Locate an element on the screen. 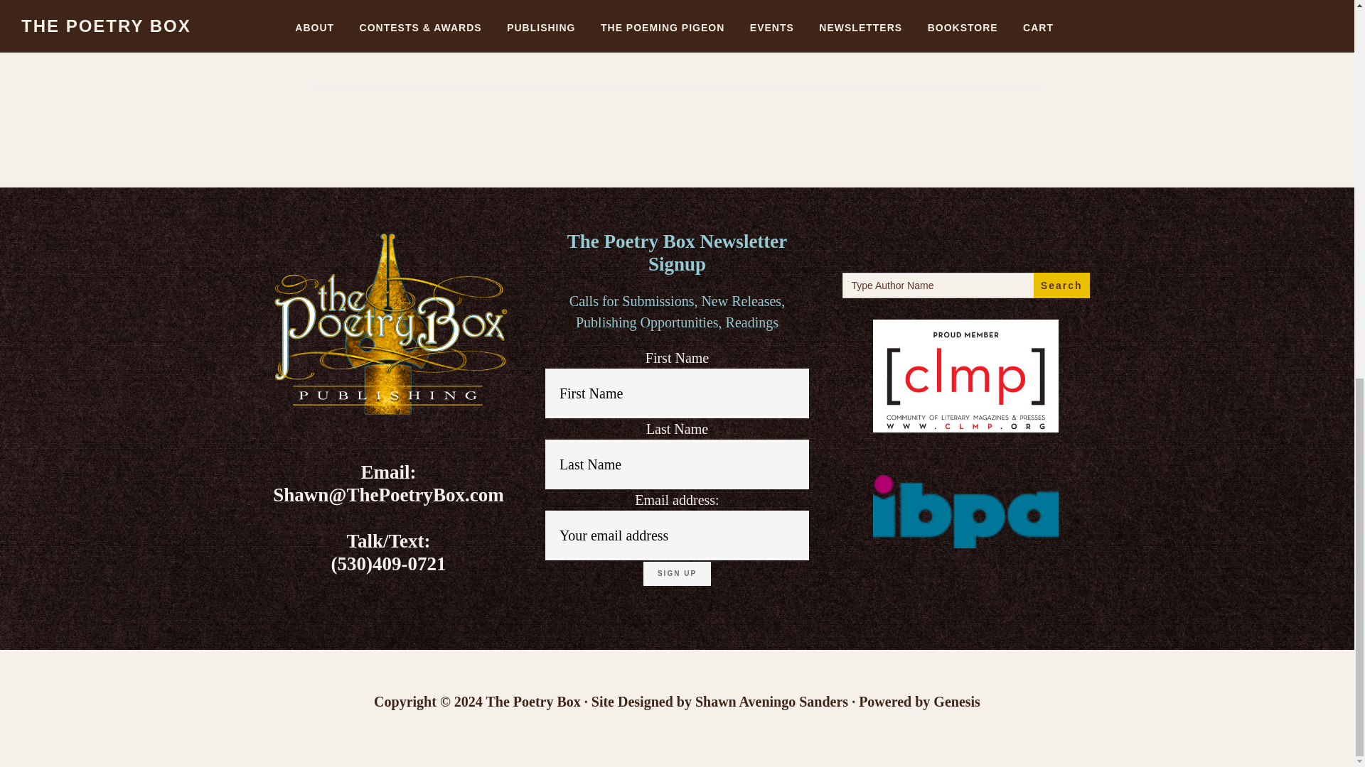 The height and width of the screenshot is (767, 1365). Search is located at coordinates (1061, 285).